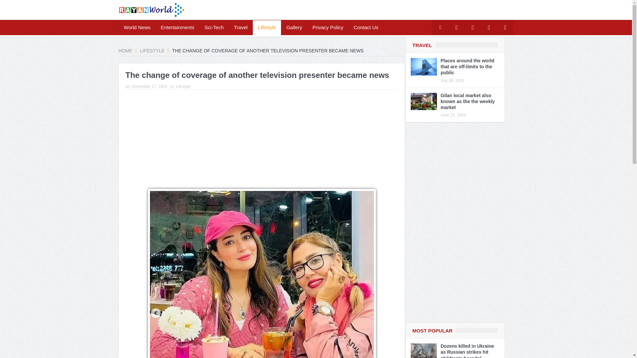  What do you see at coordinates (137, 27) in the screenshot?
I see `World News` at bounding box center [137, 27].